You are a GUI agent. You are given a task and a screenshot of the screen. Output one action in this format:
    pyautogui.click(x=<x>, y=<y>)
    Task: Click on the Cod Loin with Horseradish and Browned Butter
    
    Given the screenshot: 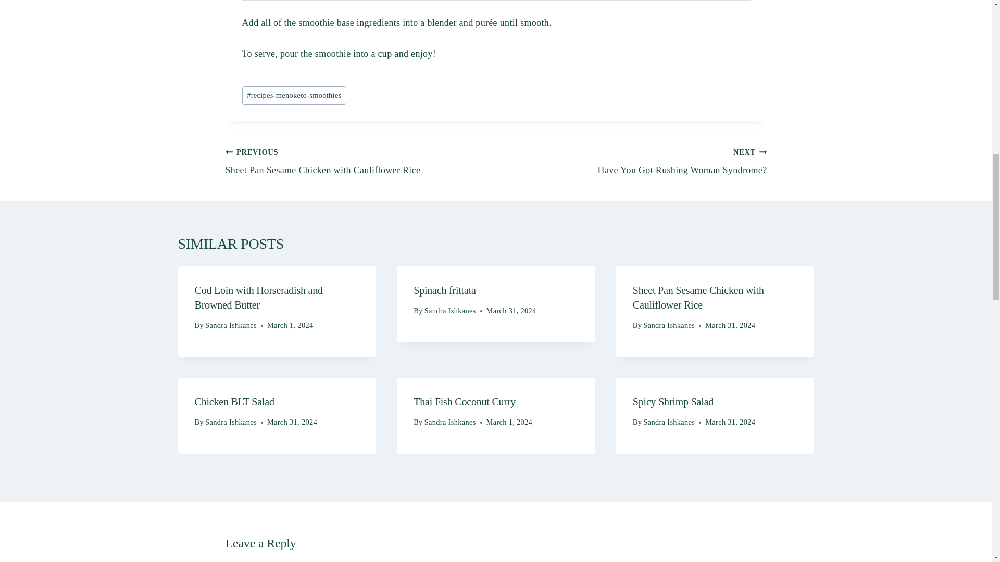 What is the action you would take?
    pyautogui.click(x=360, y=161)
    